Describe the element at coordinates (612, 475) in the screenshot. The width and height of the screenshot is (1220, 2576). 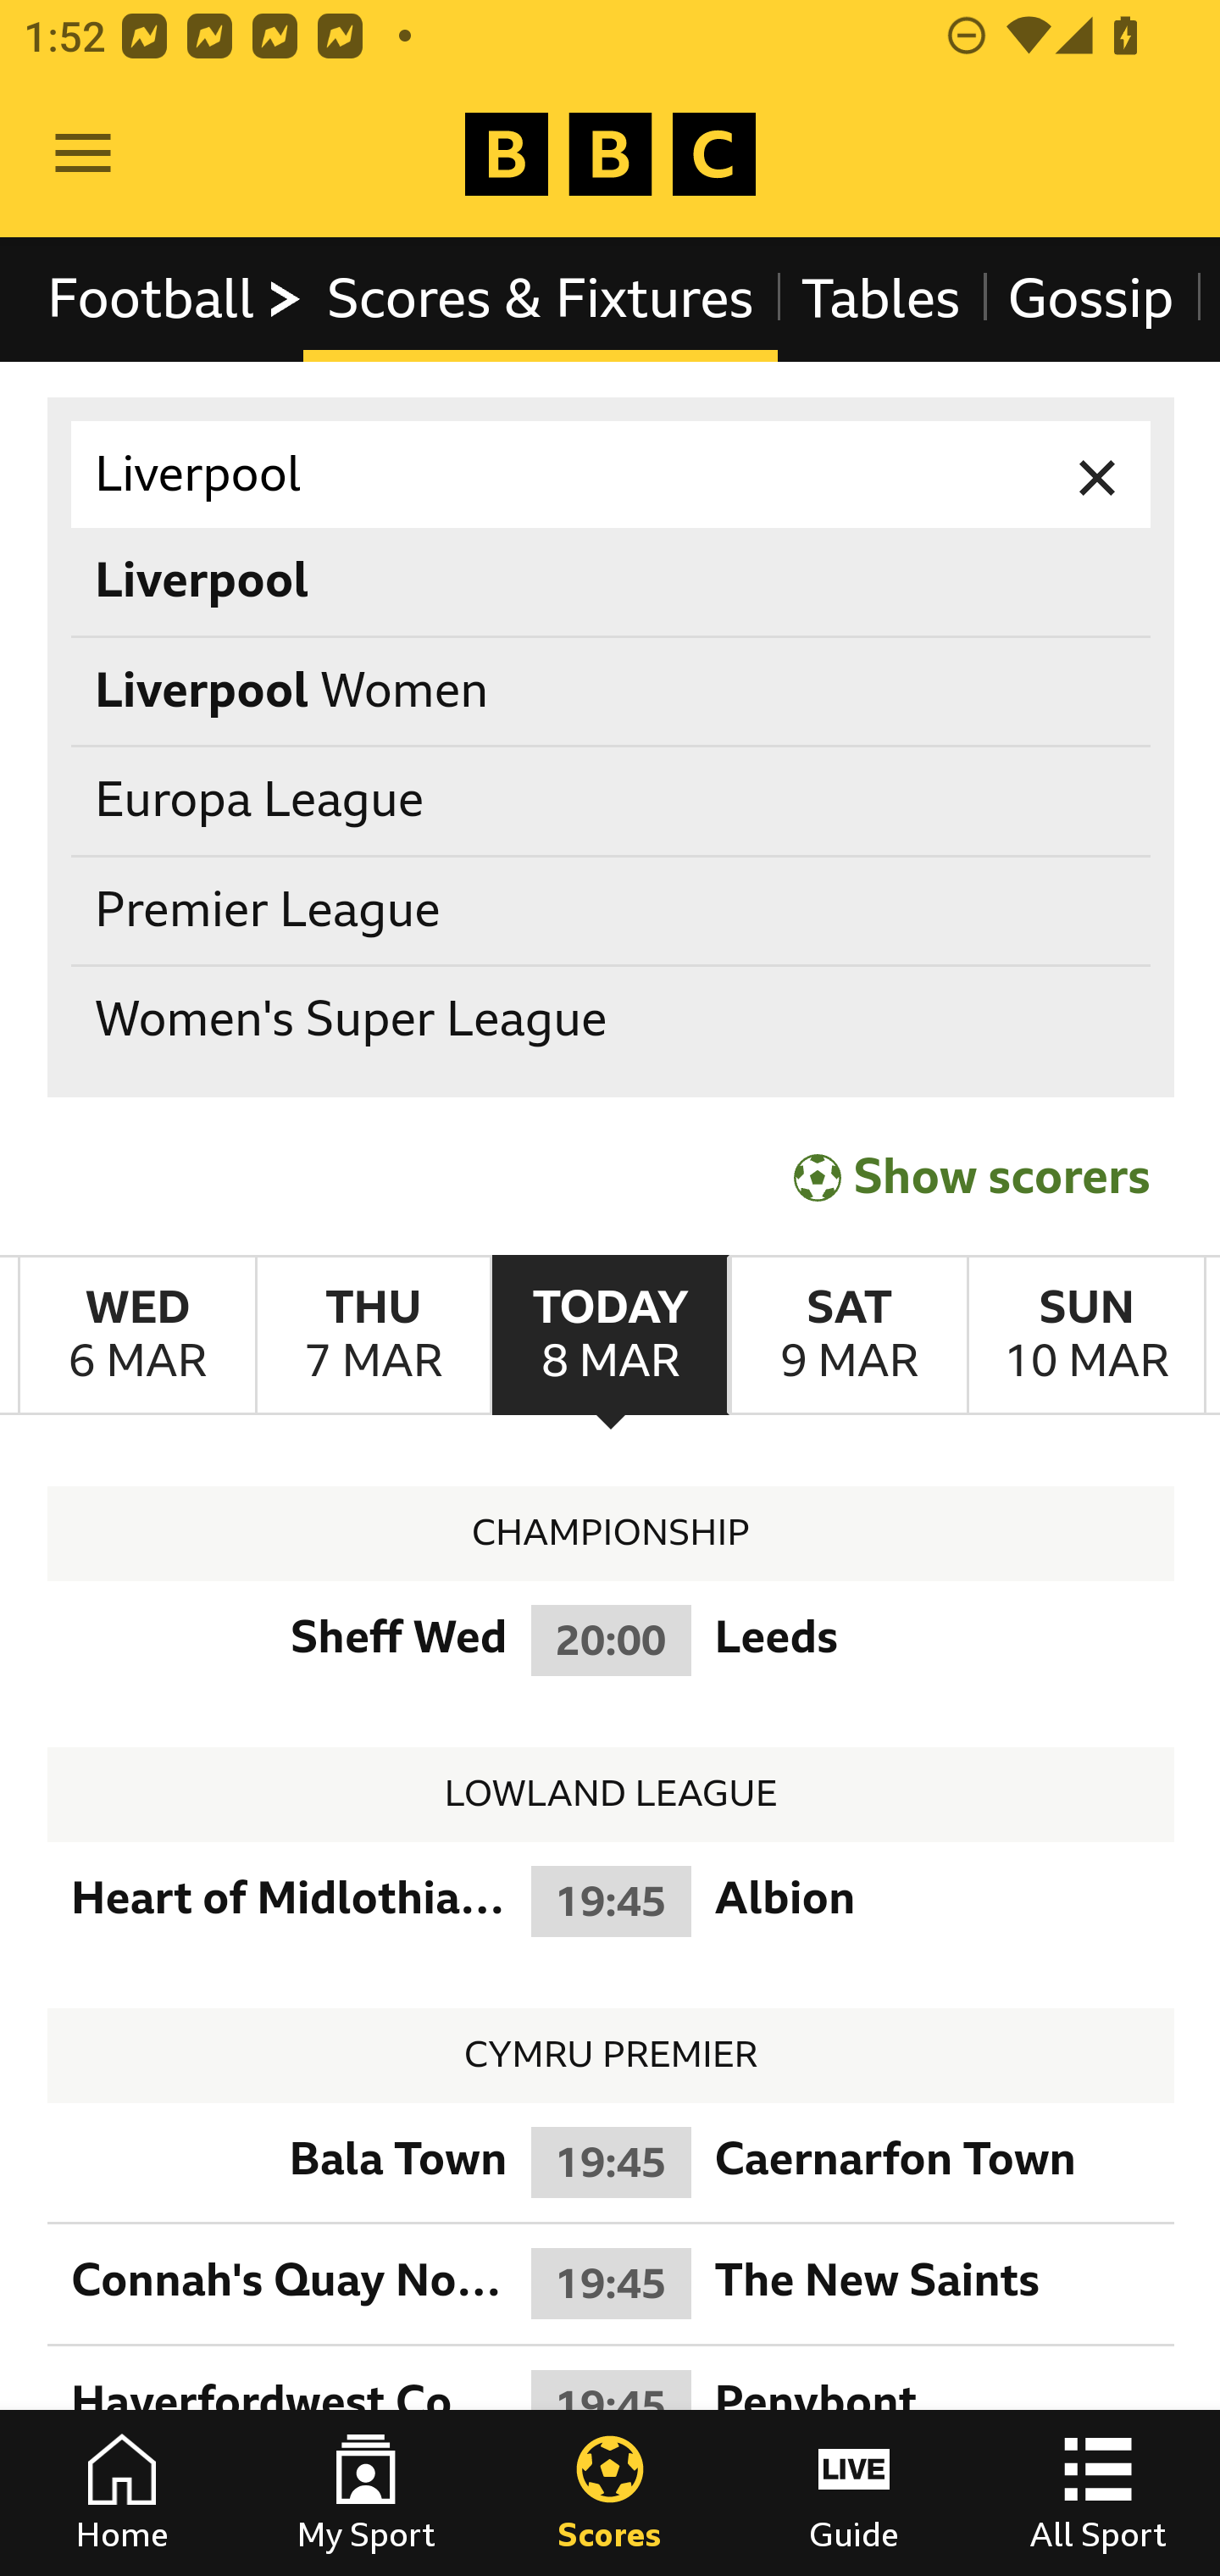
I see `Liverpool` at that location.